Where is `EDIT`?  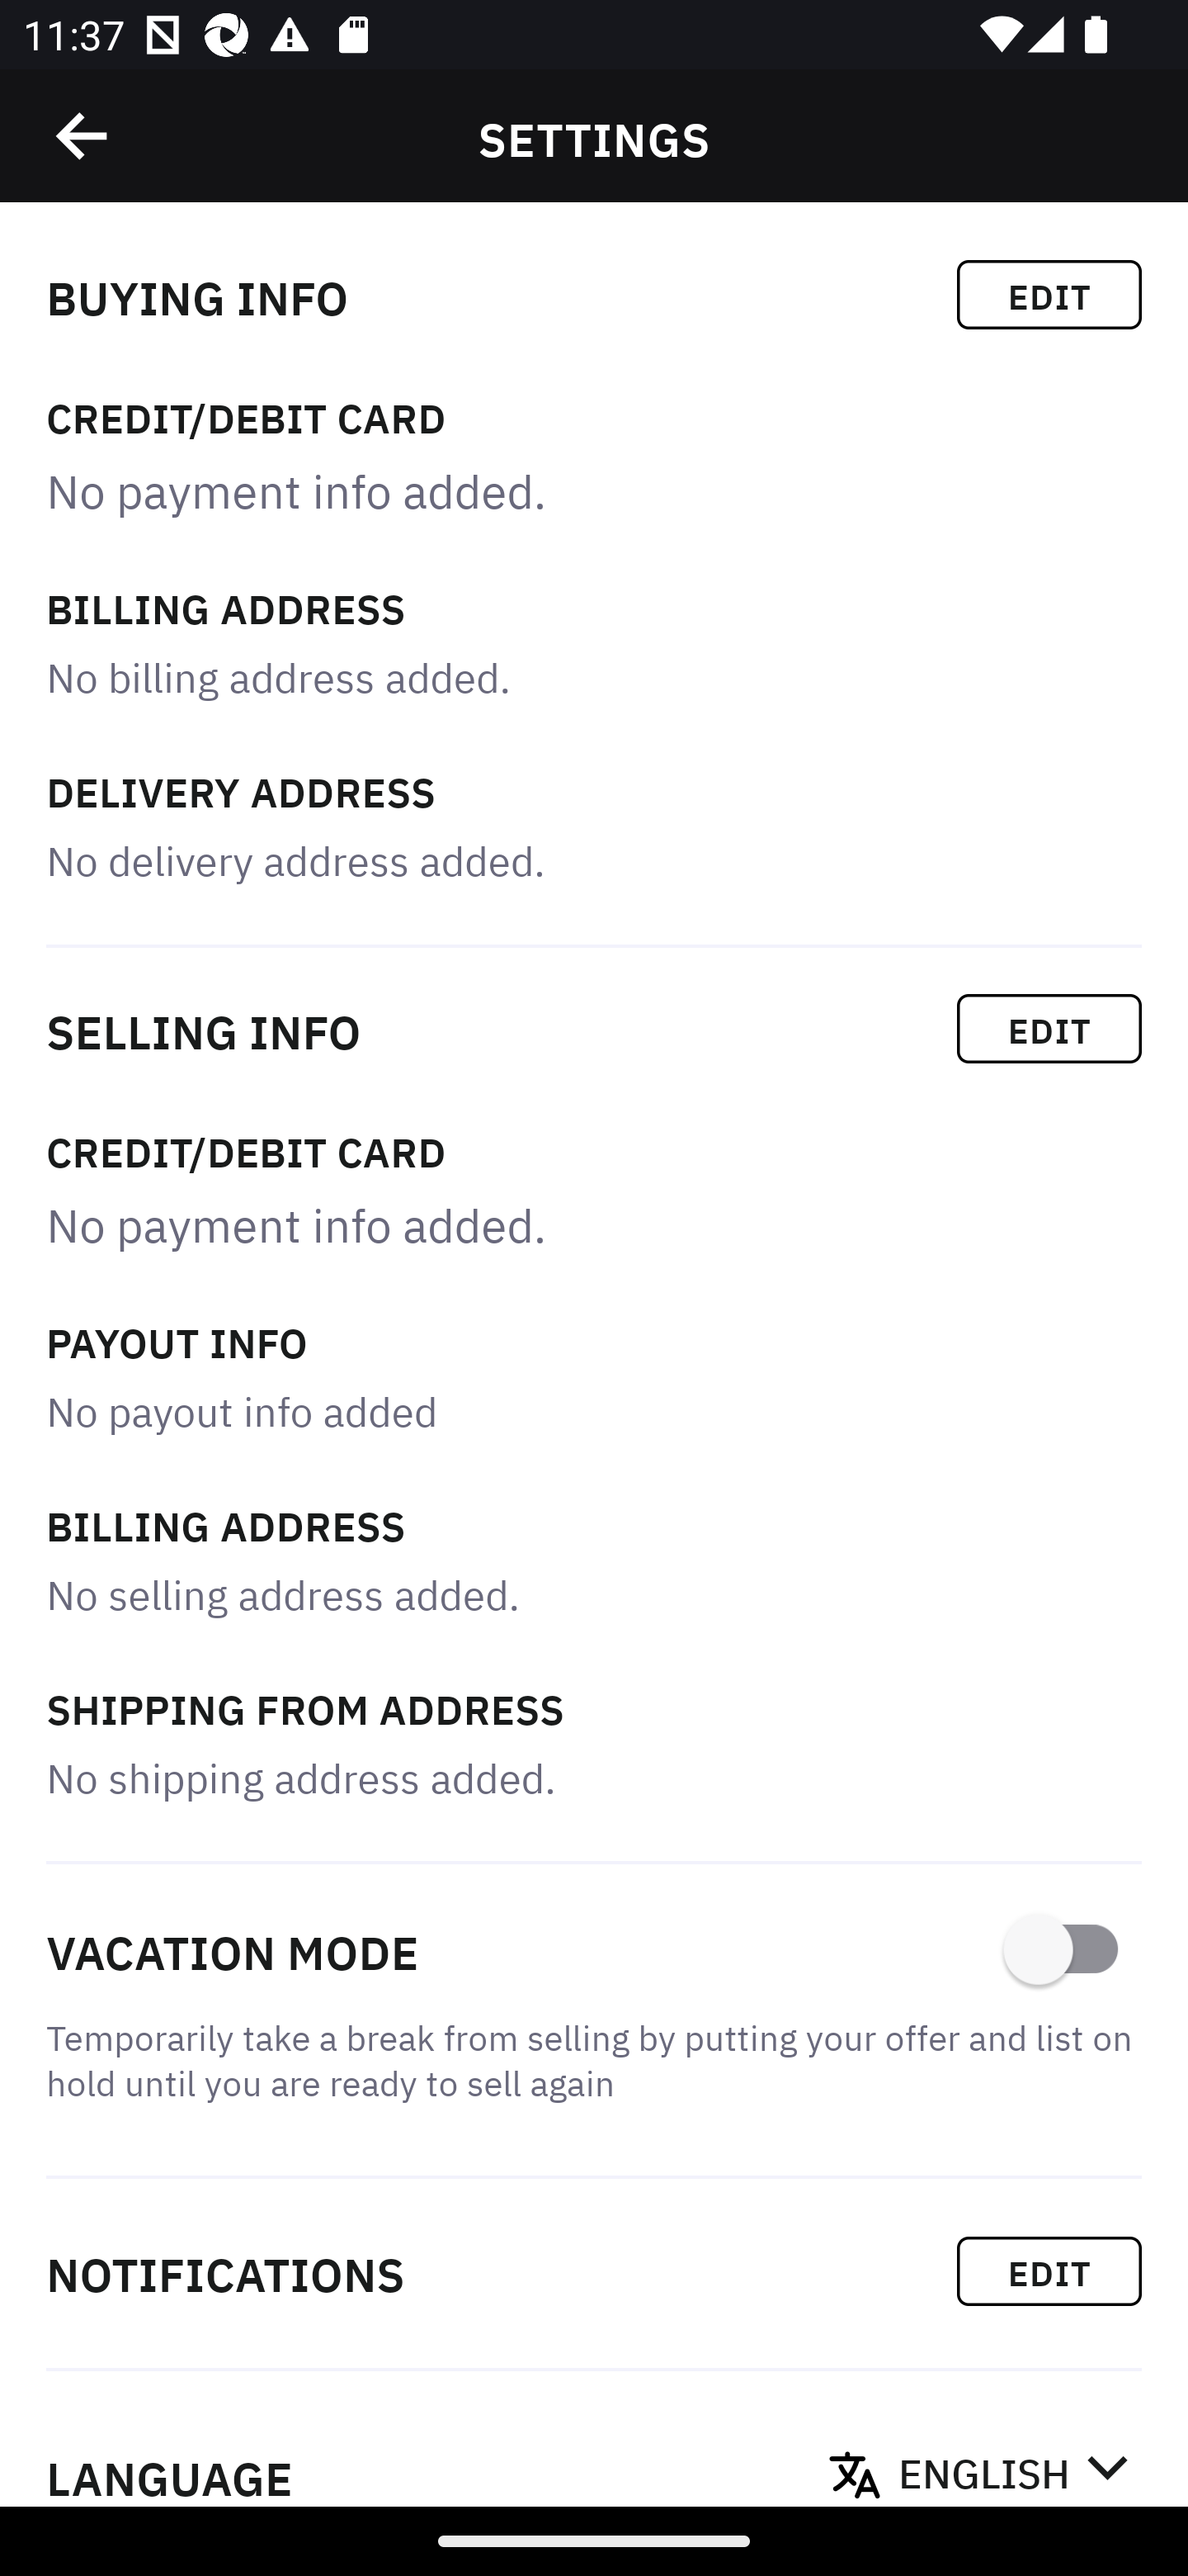 EDIT is located at coordinates (1049, 1029).